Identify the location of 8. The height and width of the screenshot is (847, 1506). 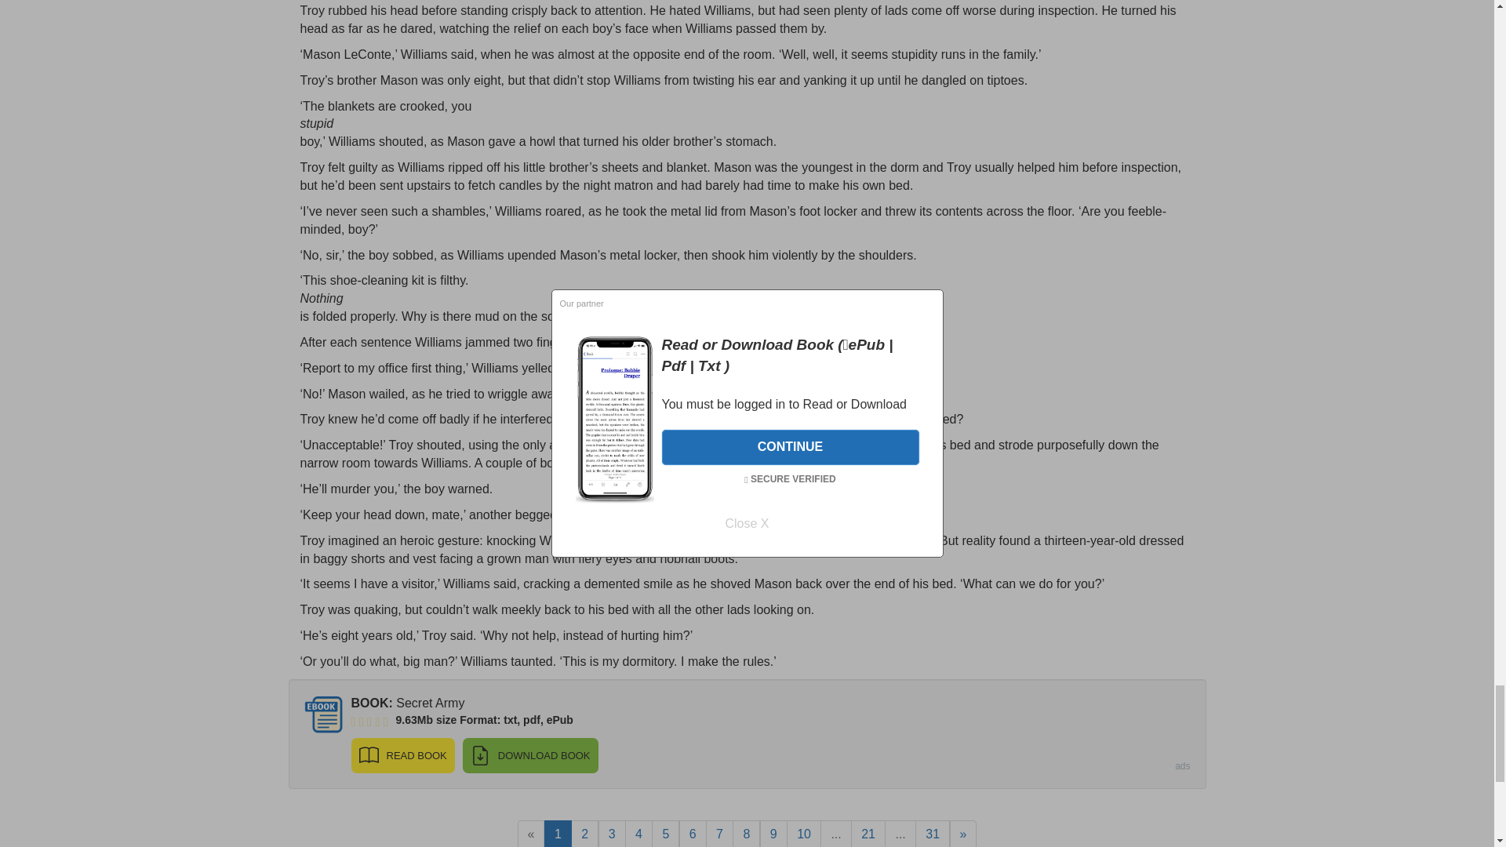
(746, 834).